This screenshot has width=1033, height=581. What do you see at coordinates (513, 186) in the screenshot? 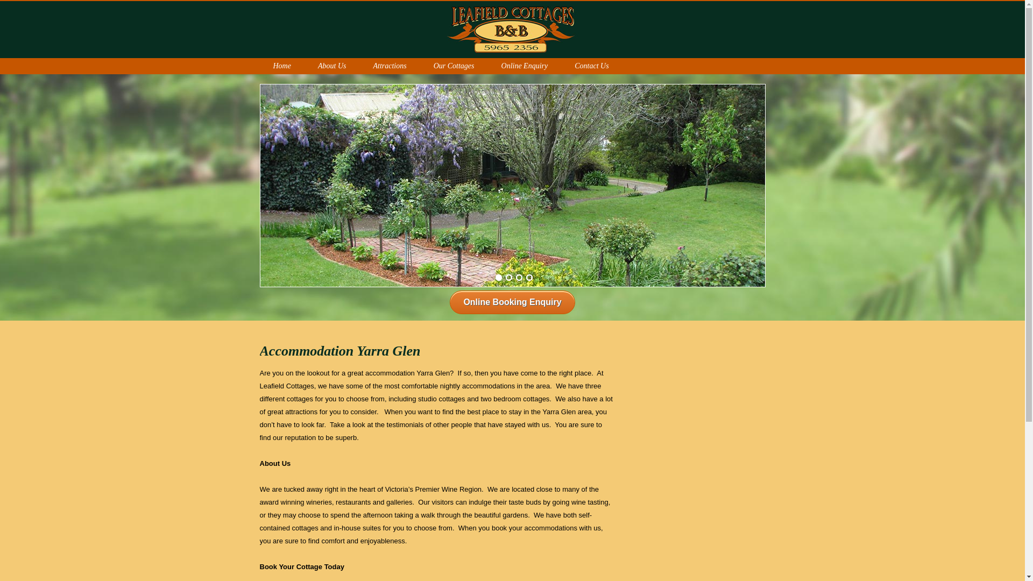
I see `slide-01` at bounding box center [513, 186].